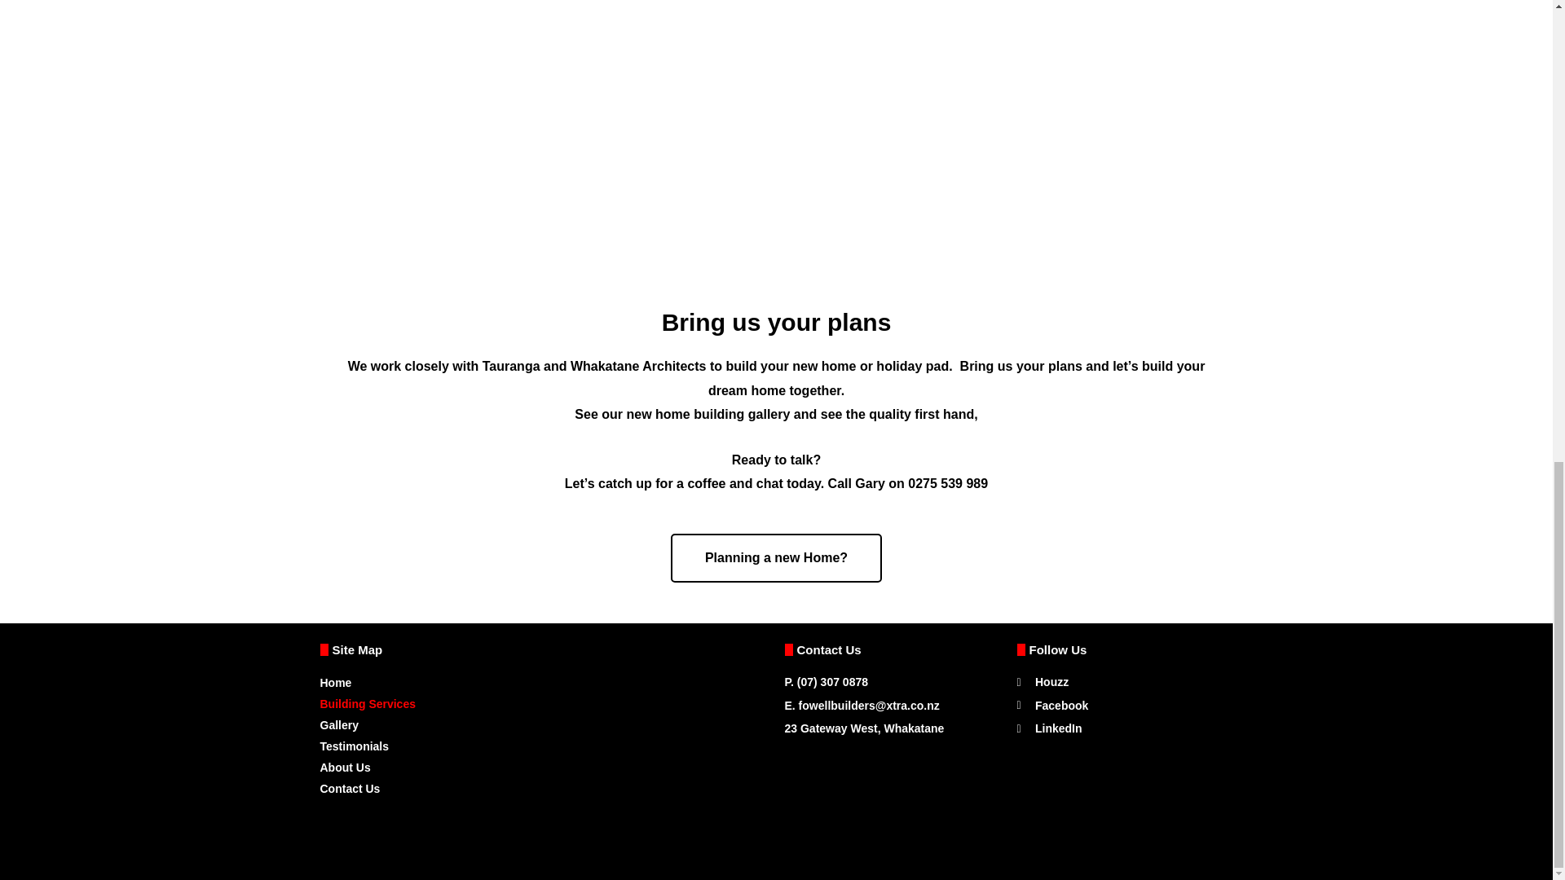 The height and width of the screenshot is (880, 1565). Describe the element at coordinates (543, 683) in the screenshot. I see `Home` at that location.